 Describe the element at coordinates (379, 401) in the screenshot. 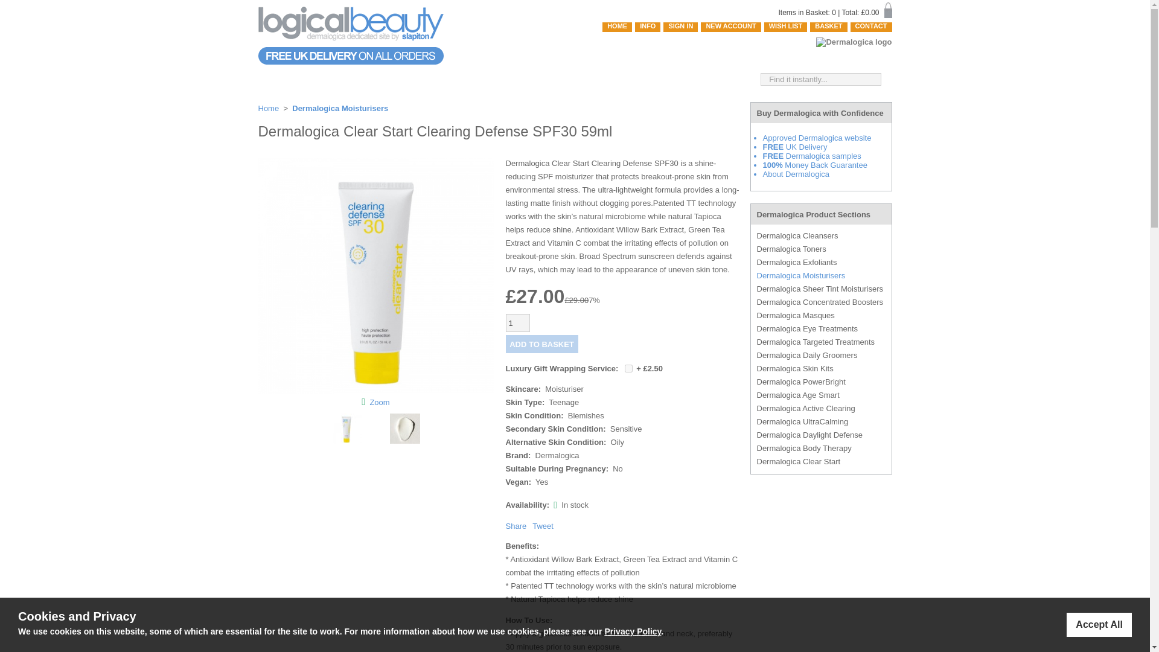

I see `Zoom` at that location.